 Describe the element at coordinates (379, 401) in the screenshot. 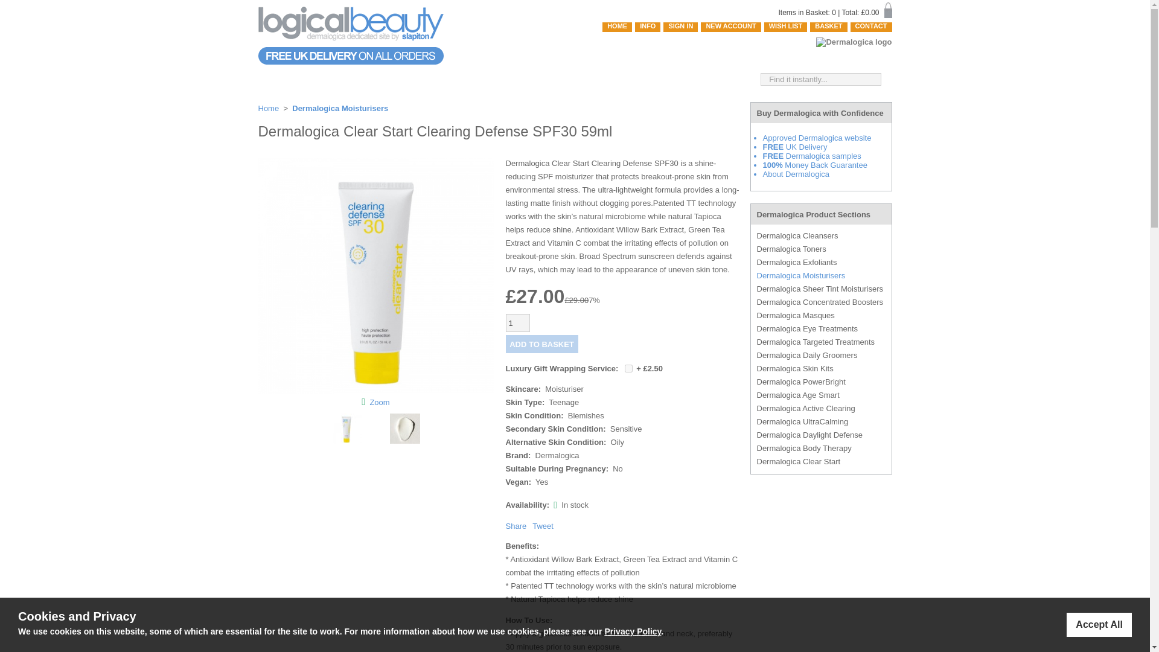

I see `Zoom` at that location.